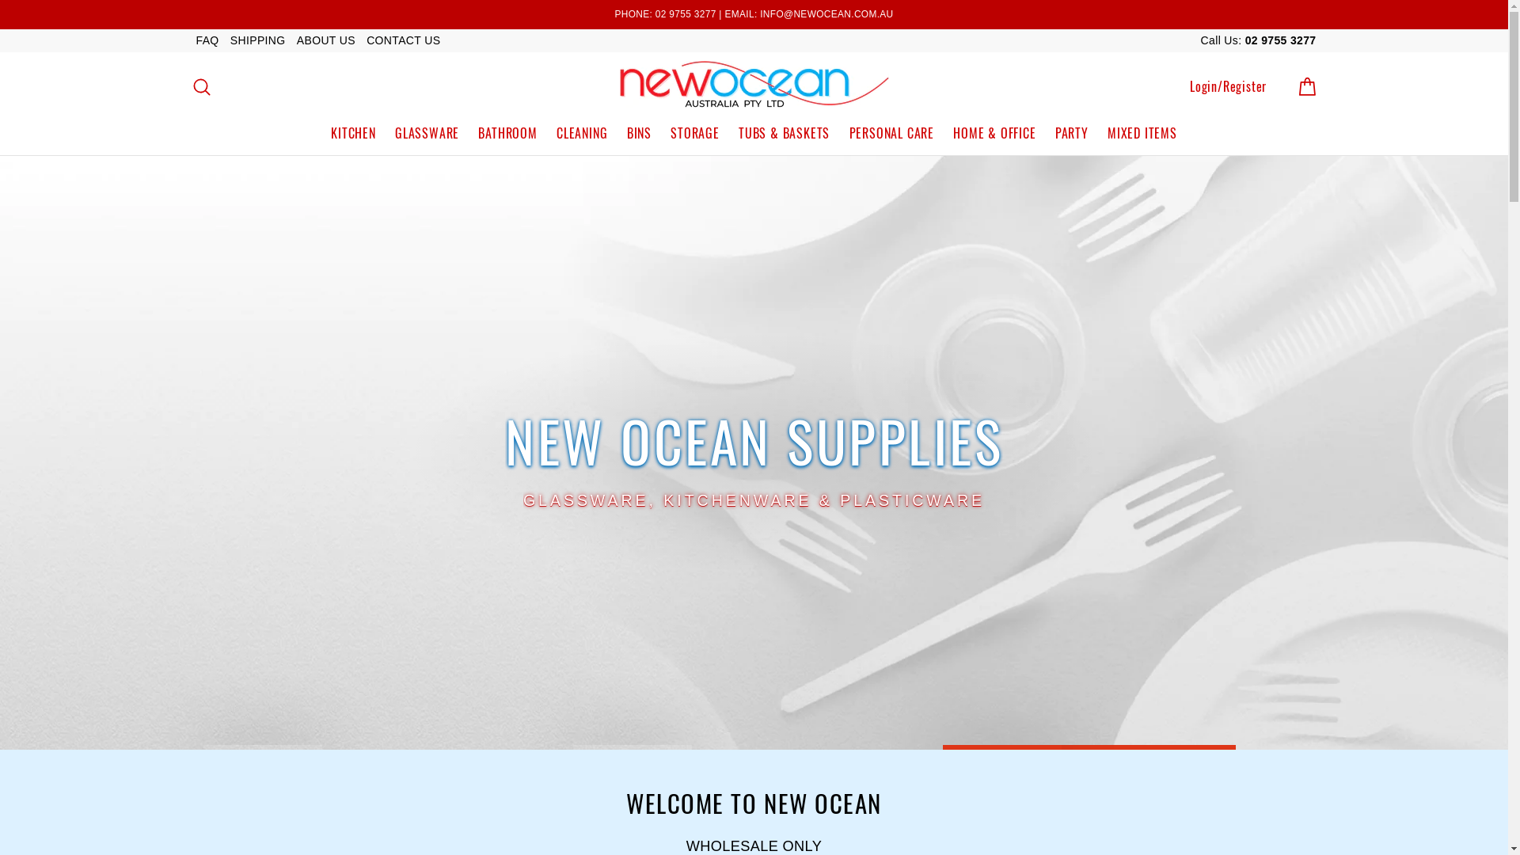 This screenshot has width=1520, height=855. What do you see at coordinates (784, 133) in the screenshot?
I see `TUBS & BASKETS` at bounding box center [784, 133].